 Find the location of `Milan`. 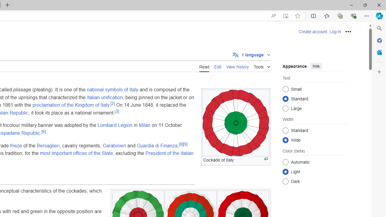

Milan is located at coordinates (144, 125).